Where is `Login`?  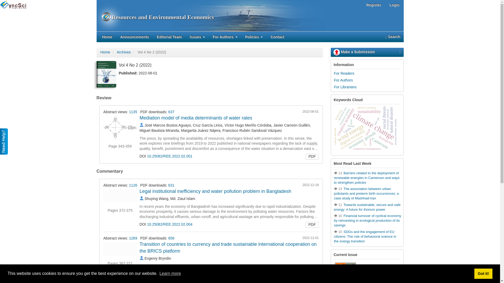 Login is located at coordinates (394, 5).